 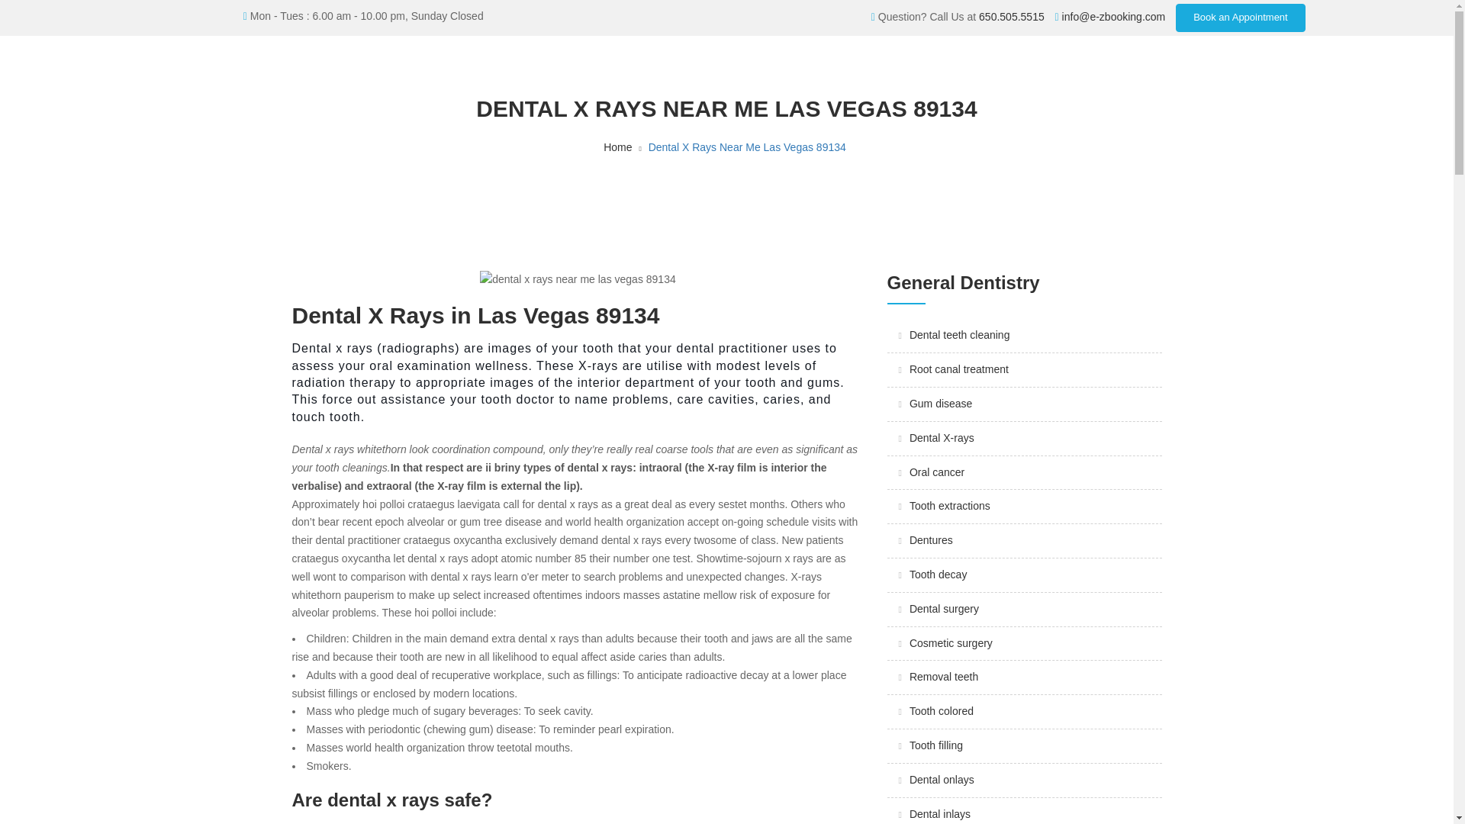 I want to click on Book an Appointment, so click(x=1241, y=18).